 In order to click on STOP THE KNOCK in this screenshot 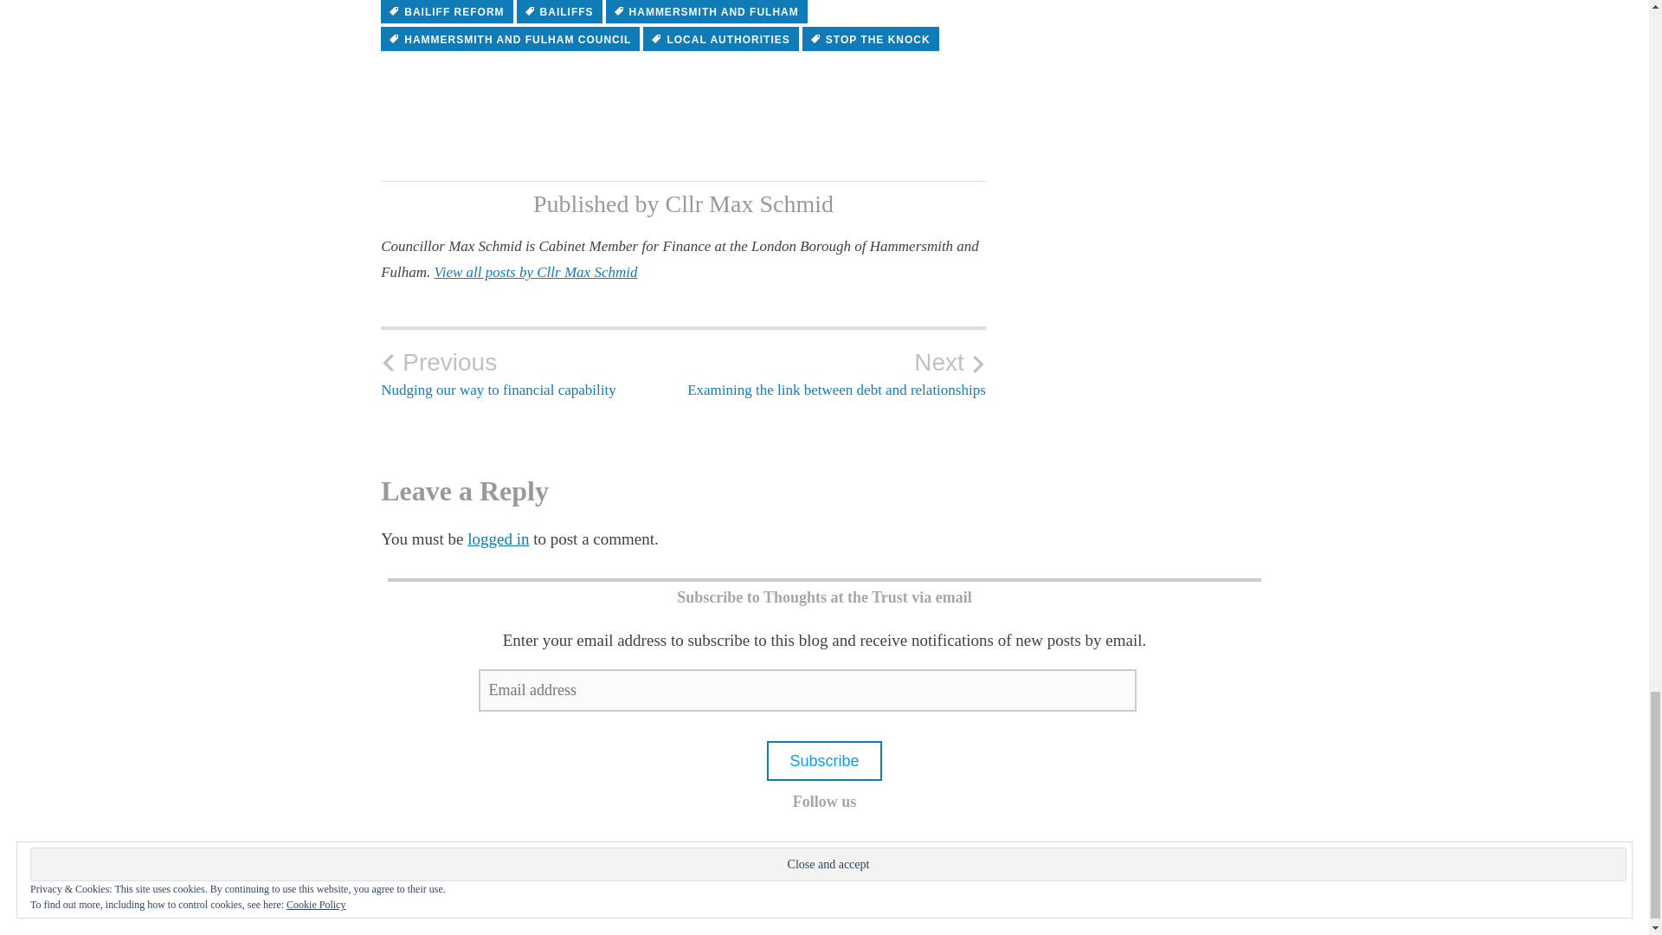, I will do `click(536, 272)`.